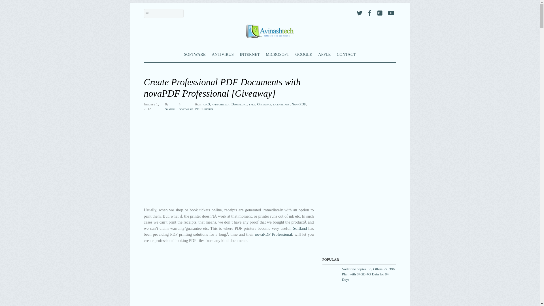 Image resolution: width=544 pixels, height=306 pixels. I want to click on ANTIVIRUS, so click(222, 54).